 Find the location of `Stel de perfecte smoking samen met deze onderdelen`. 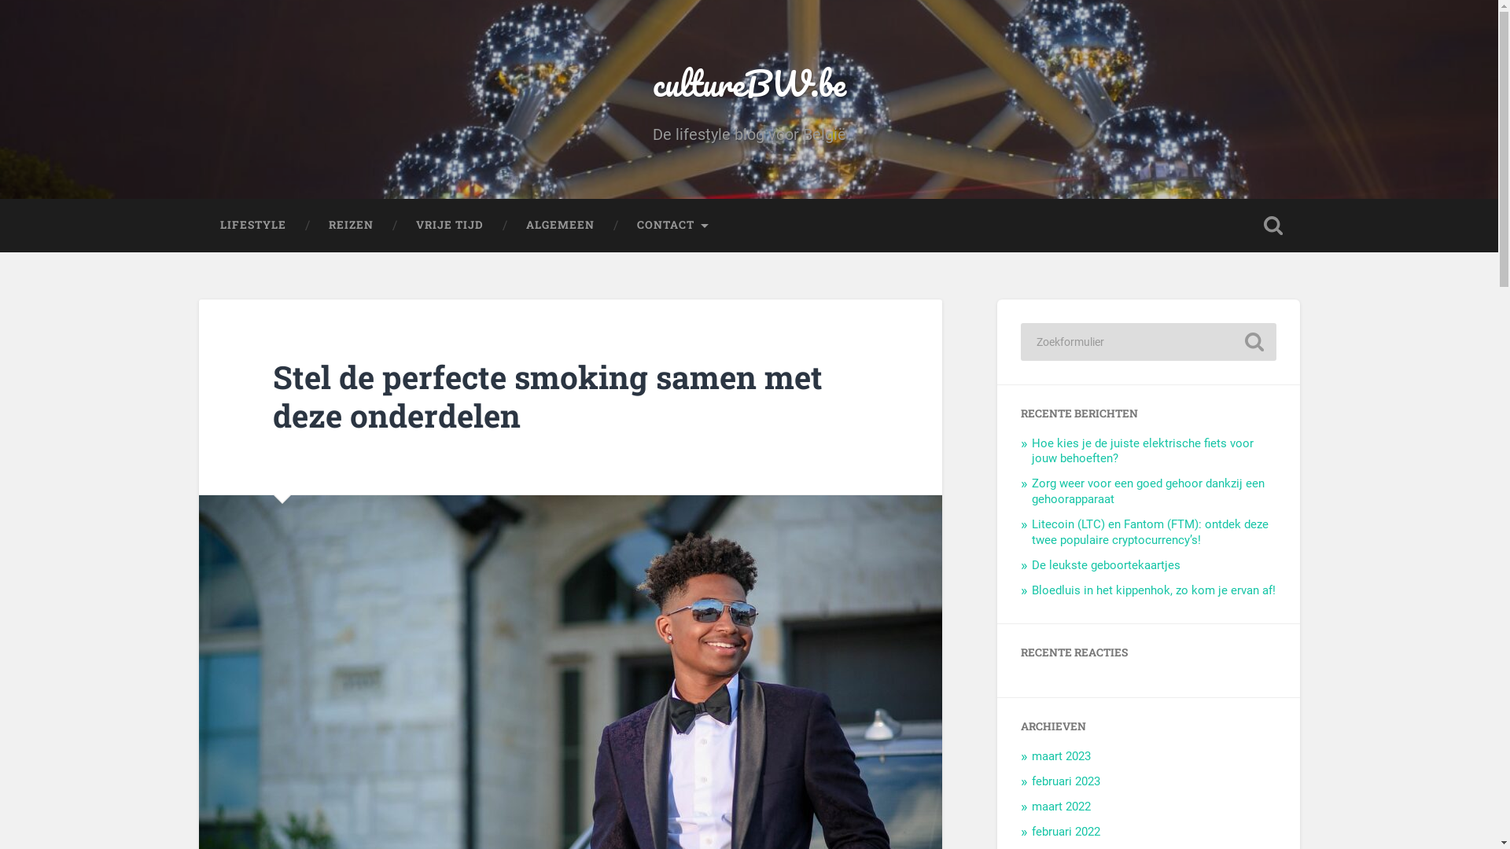

Stel de perfecte smoking samen met deze onderdelen is located at coordinates (547, 396).